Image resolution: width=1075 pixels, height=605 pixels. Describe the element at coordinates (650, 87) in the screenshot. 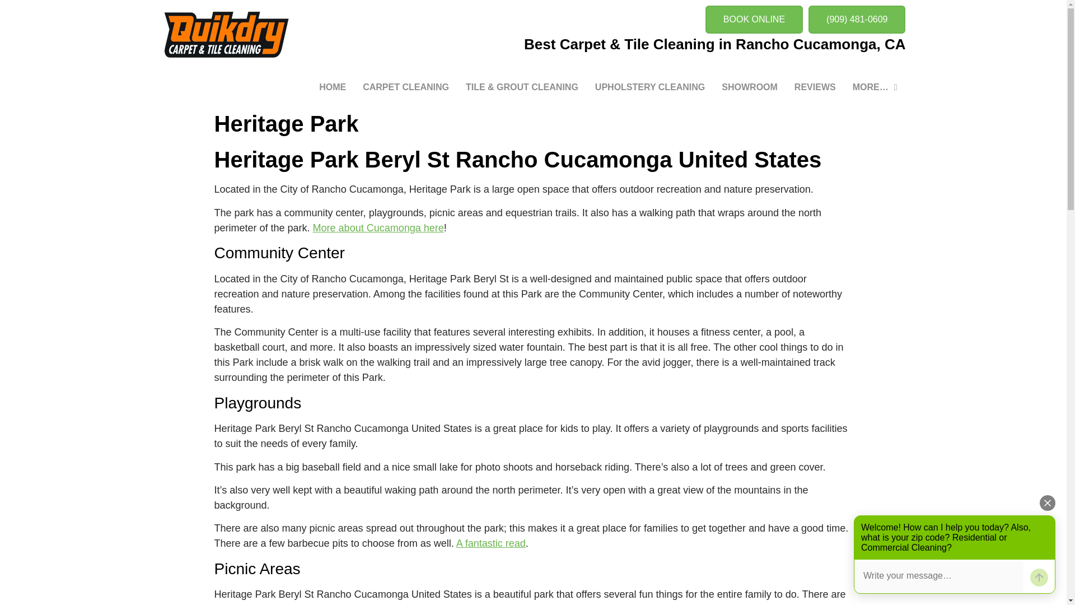

I see `UPHOLSTERY CLEANING` at that location.